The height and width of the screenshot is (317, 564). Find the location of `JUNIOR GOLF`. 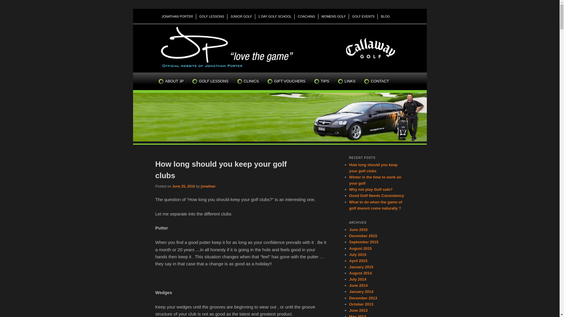

JUNIOR GOLF is located at coordinates (241, 17).